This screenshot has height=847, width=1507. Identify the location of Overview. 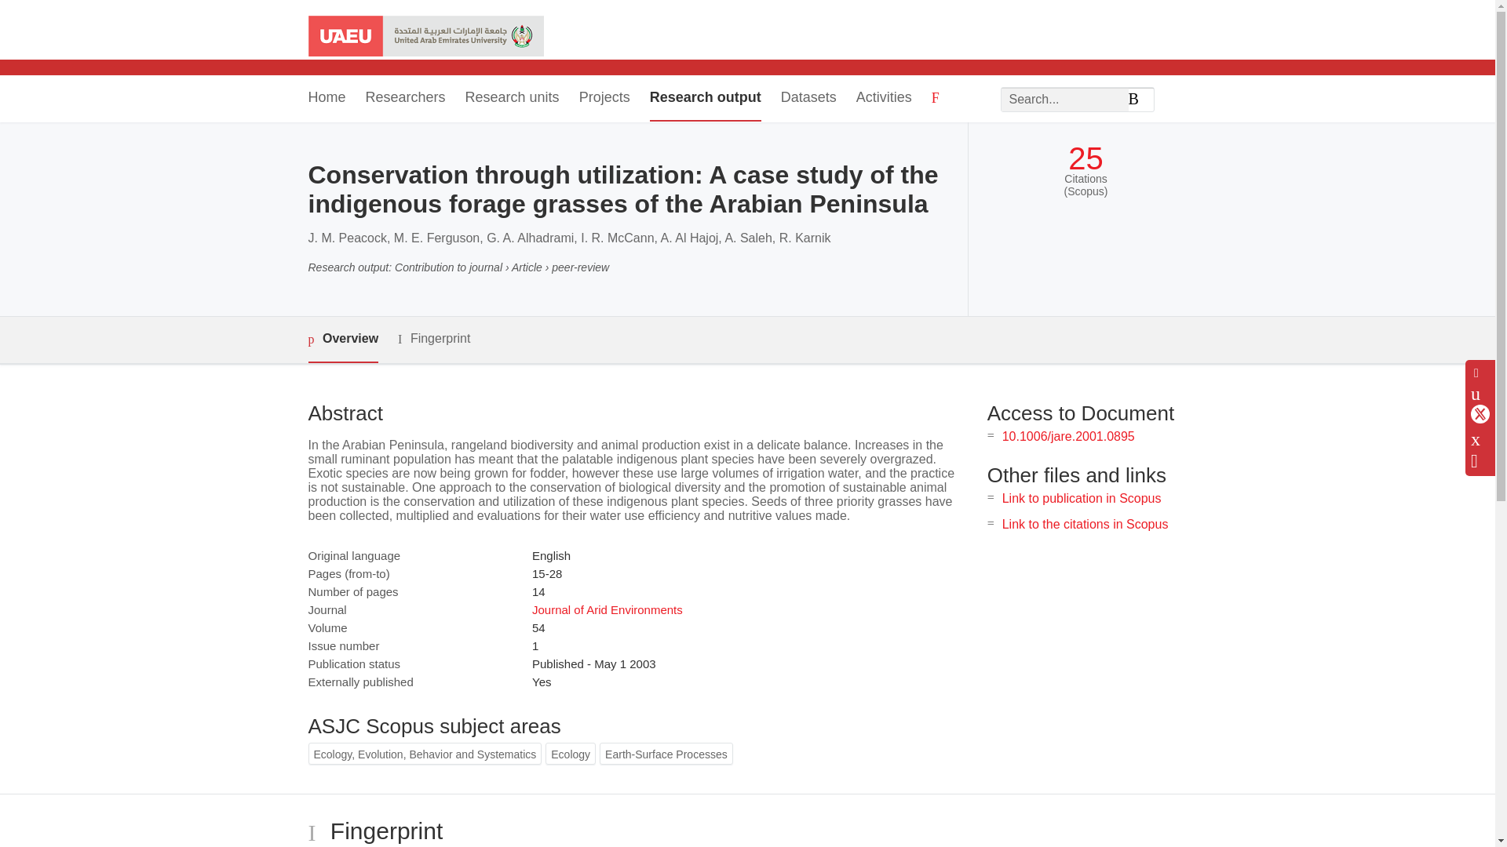
(342, 340).